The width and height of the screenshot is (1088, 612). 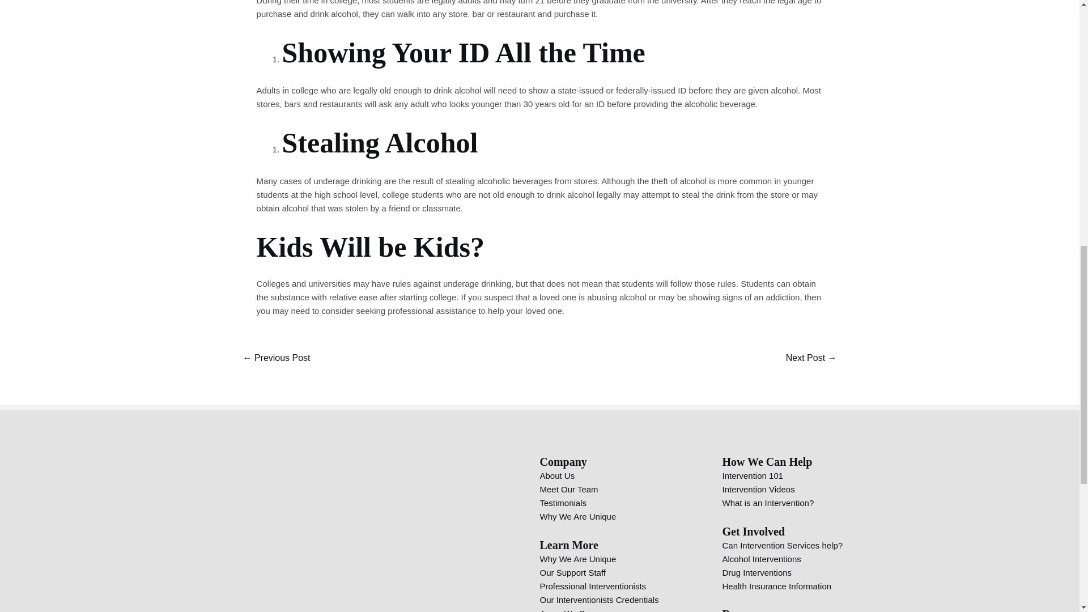 I want to click on How to Stage an Intervention, so click(x=275, y=359).